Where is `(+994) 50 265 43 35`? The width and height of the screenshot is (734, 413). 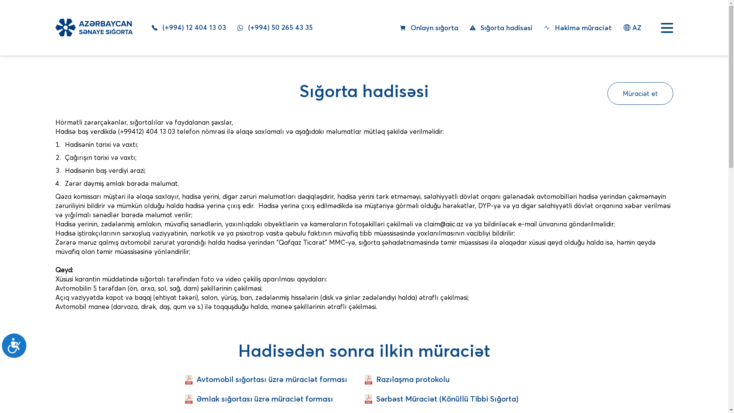
(+994) 50 265 43 35 is located at coordinates (274, 28).